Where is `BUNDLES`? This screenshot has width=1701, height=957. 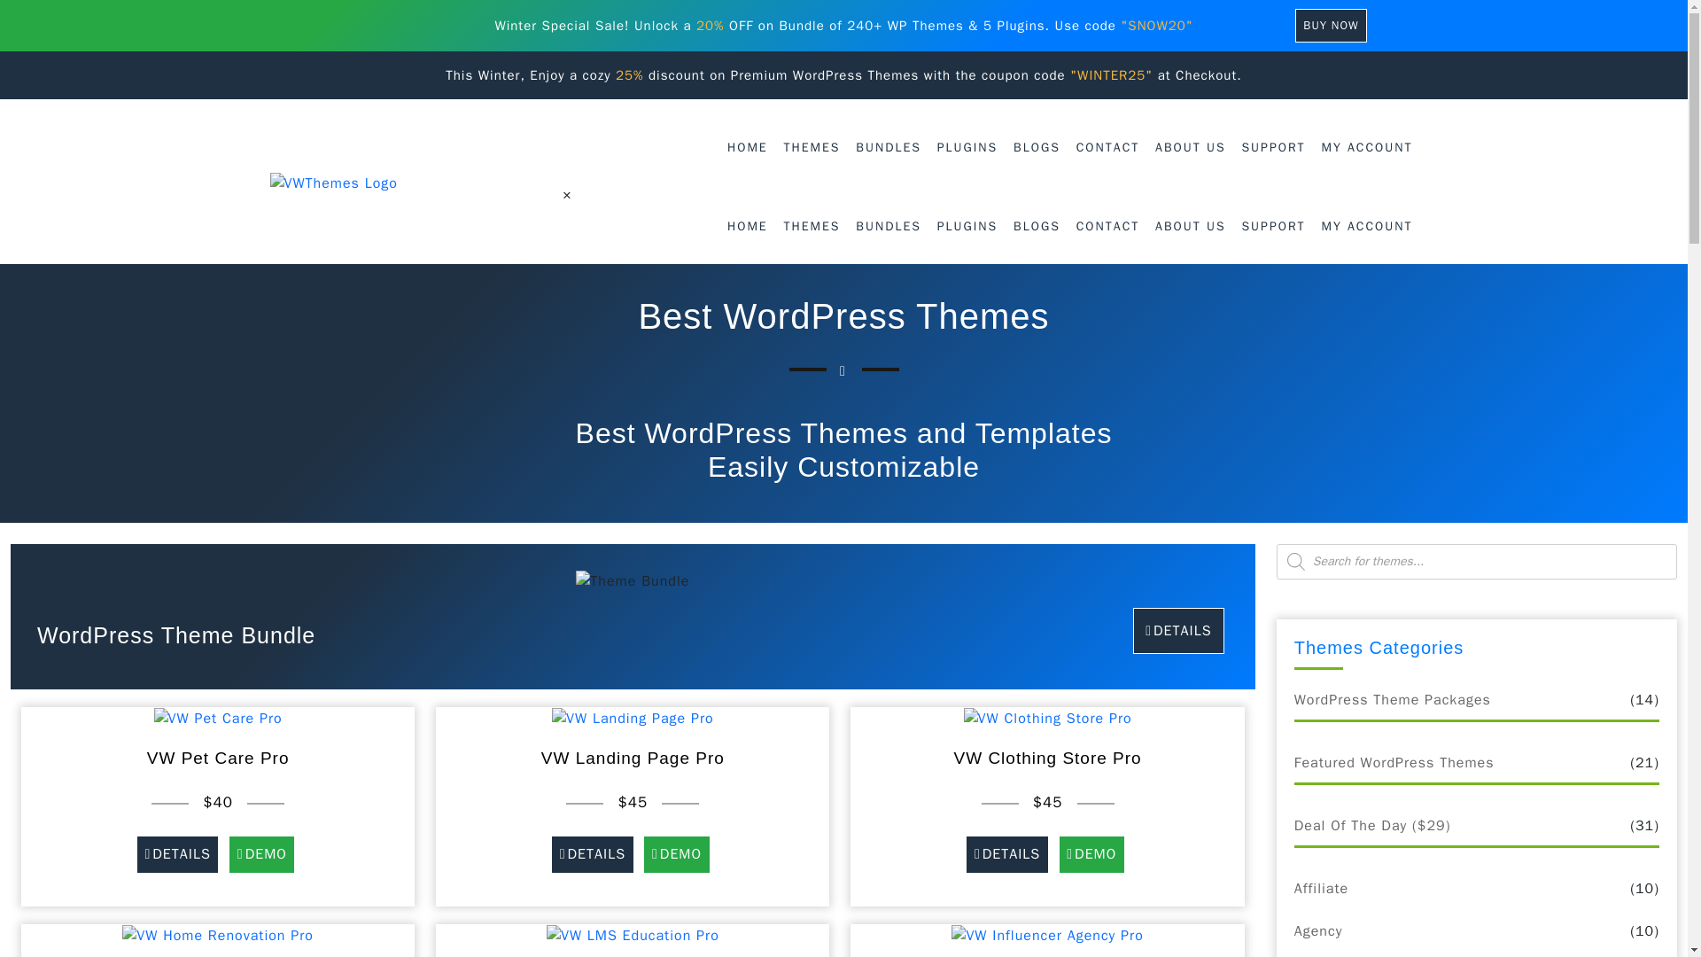 BUNDLES is located at coordinates (889, 227).